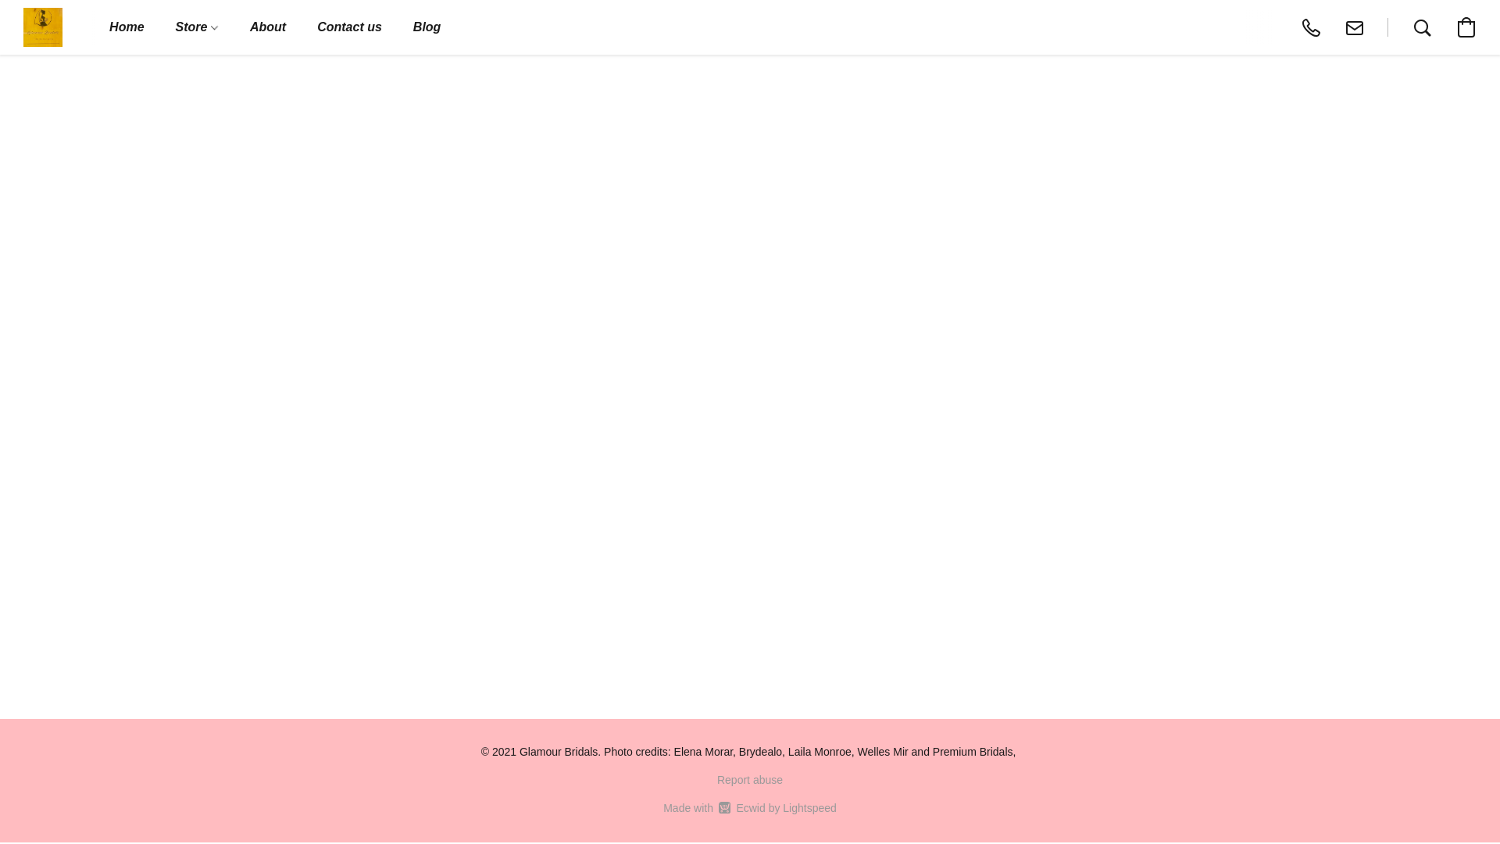 This screenshot has height=844, width=1500. I want to click on Search the website, so click(1422, 27).